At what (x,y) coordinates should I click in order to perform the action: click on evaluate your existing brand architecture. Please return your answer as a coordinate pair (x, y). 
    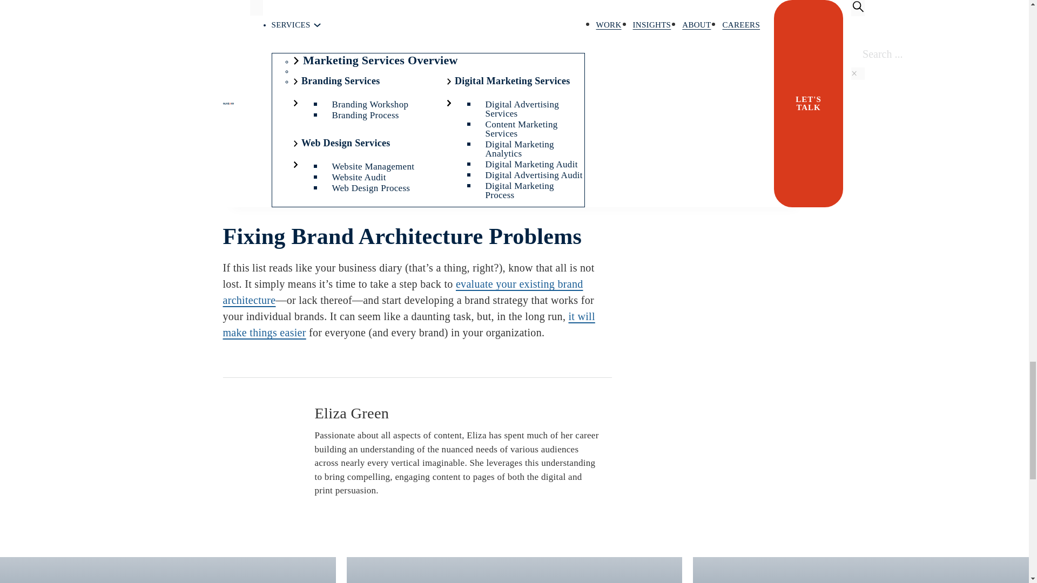
    Looking at the image, I should click on (403, 292).